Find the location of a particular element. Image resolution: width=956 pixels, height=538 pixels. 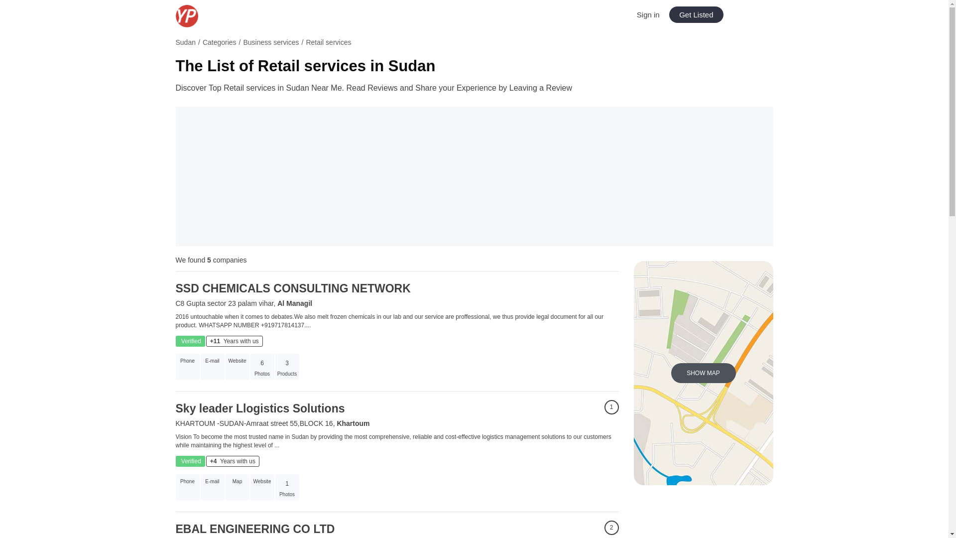

SSD CHEMICALS CONSULTING NETWORK is located at coordinates (292, 288).